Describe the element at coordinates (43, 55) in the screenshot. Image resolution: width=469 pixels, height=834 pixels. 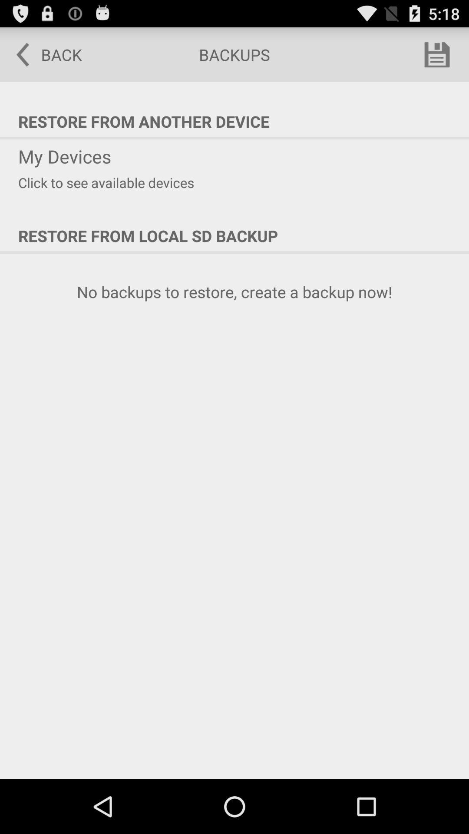
I see `open back` at that location.